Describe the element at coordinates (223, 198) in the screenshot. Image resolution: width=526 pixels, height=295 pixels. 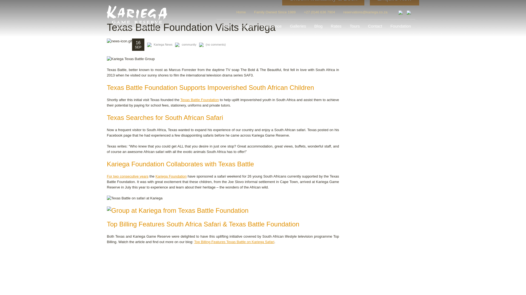
I see `Texas Battle on safari at Kariega` at that location.